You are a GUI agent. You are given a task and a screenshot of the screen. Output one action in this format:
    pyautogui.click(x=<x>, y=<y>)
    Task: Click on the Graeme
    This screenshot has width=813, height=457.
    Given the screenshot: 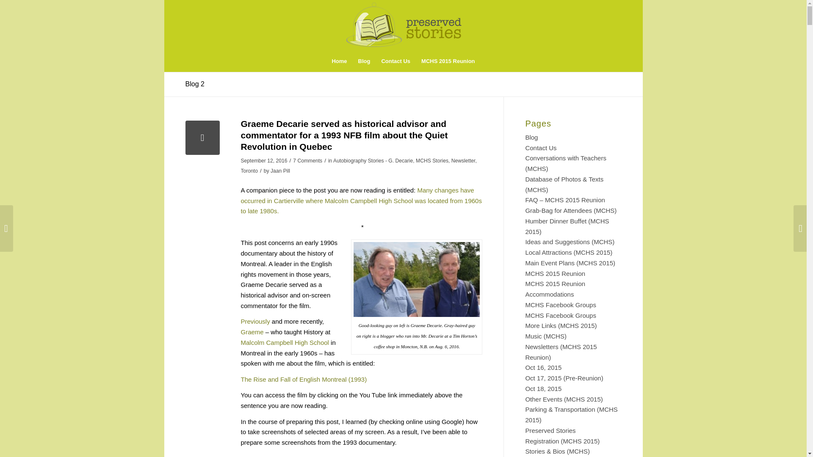 What is the action you would take?
    pyautogui.click(x=252, y=332)
    